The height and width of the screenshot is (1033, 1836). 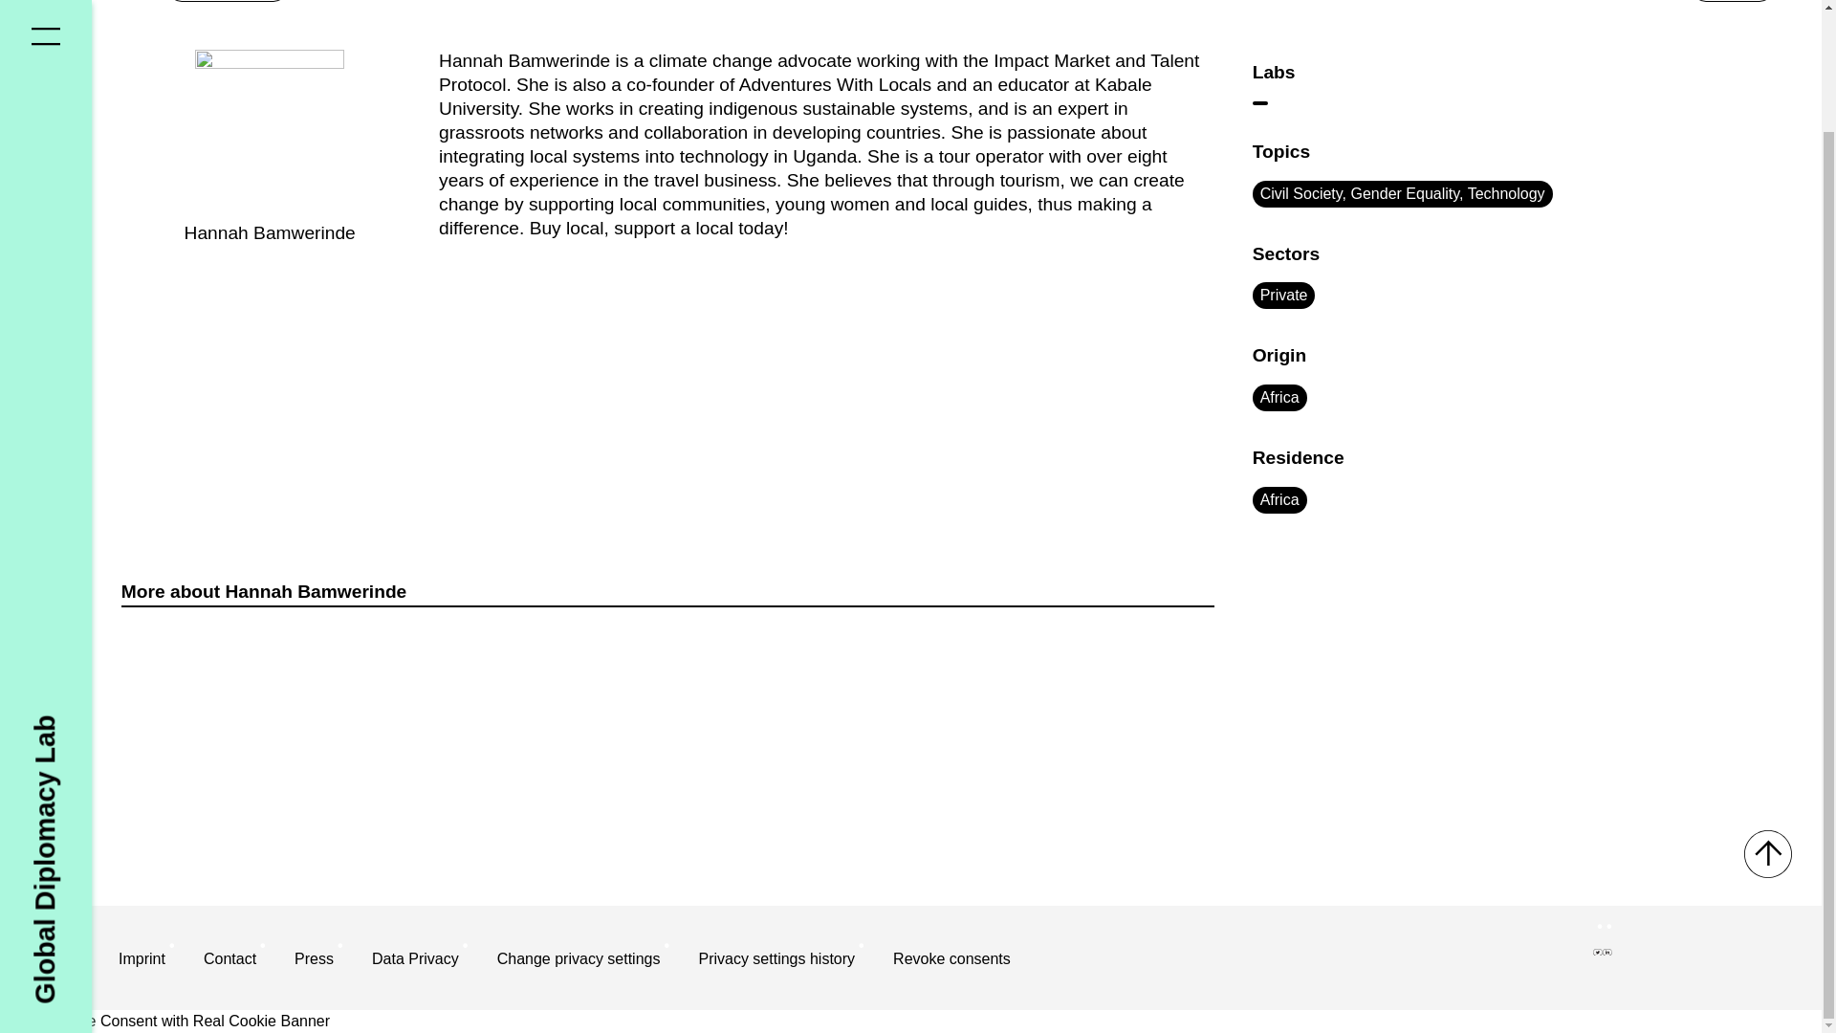 What do you see at coordinates (415, 959) in the screenshot?
I see `Data Privacy` at bounding box center [415, 959].